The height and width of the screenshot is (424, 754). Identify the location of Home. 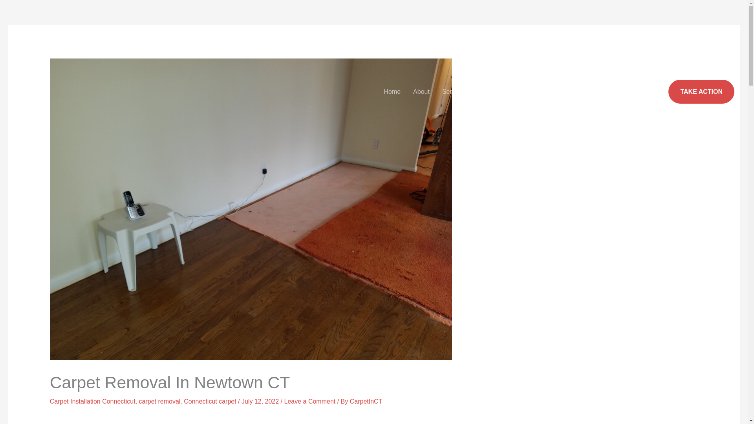
(392, 91).